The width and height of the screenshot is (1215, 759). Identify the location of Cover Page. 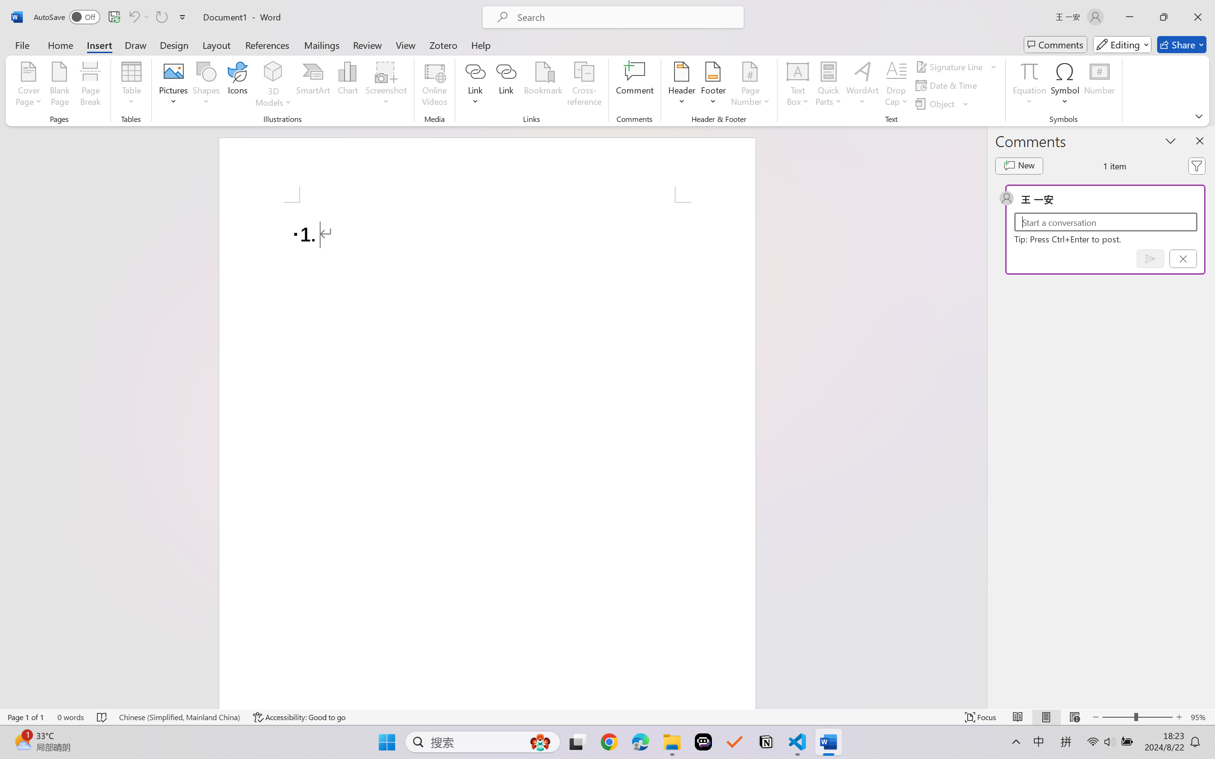
(29, 85).